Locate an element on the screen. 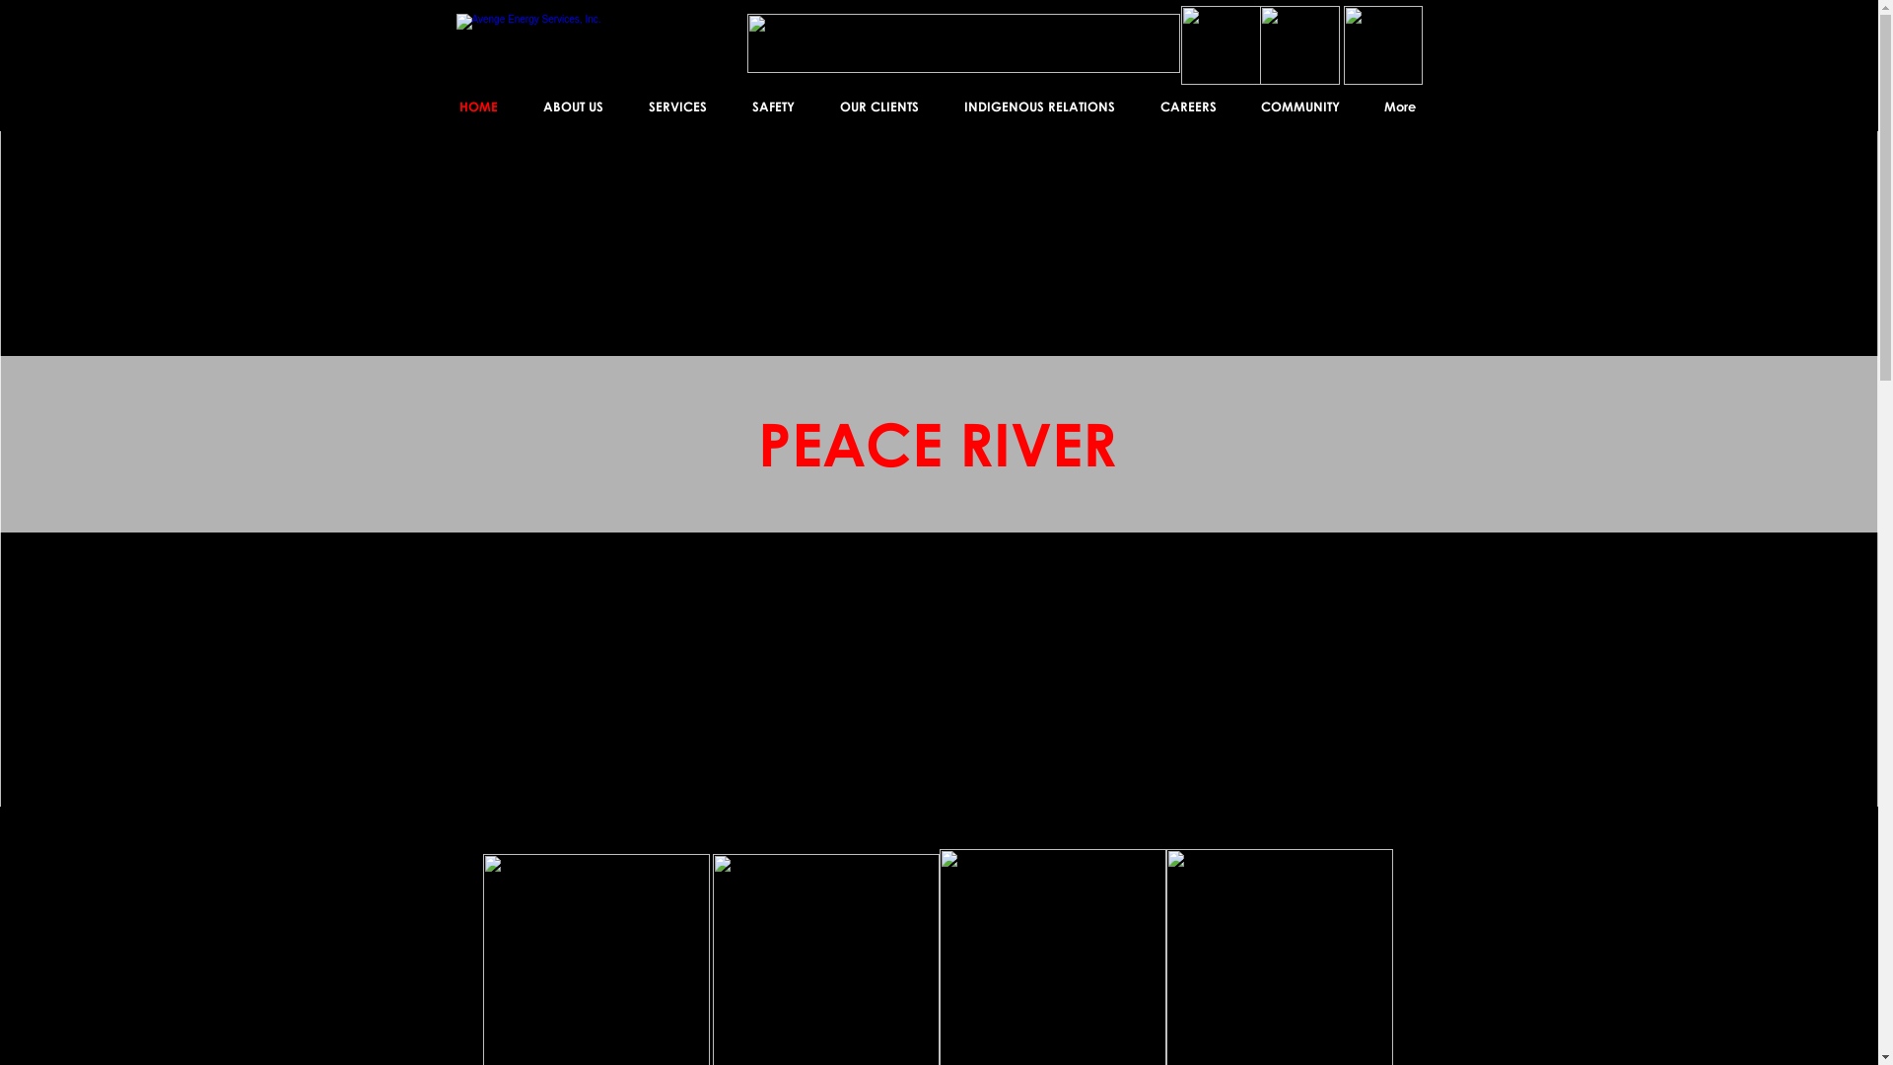 The height and width of the screenshot is (1065, 1893). INDIGENOUS RELATIONS is located at coordinates (1039, 106).